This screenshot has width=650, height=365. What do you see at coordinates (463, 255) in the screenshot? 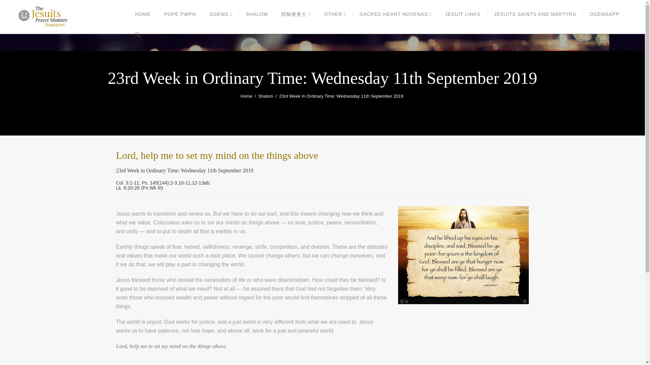
I see `blessedness` at bounding box center [463, 255].